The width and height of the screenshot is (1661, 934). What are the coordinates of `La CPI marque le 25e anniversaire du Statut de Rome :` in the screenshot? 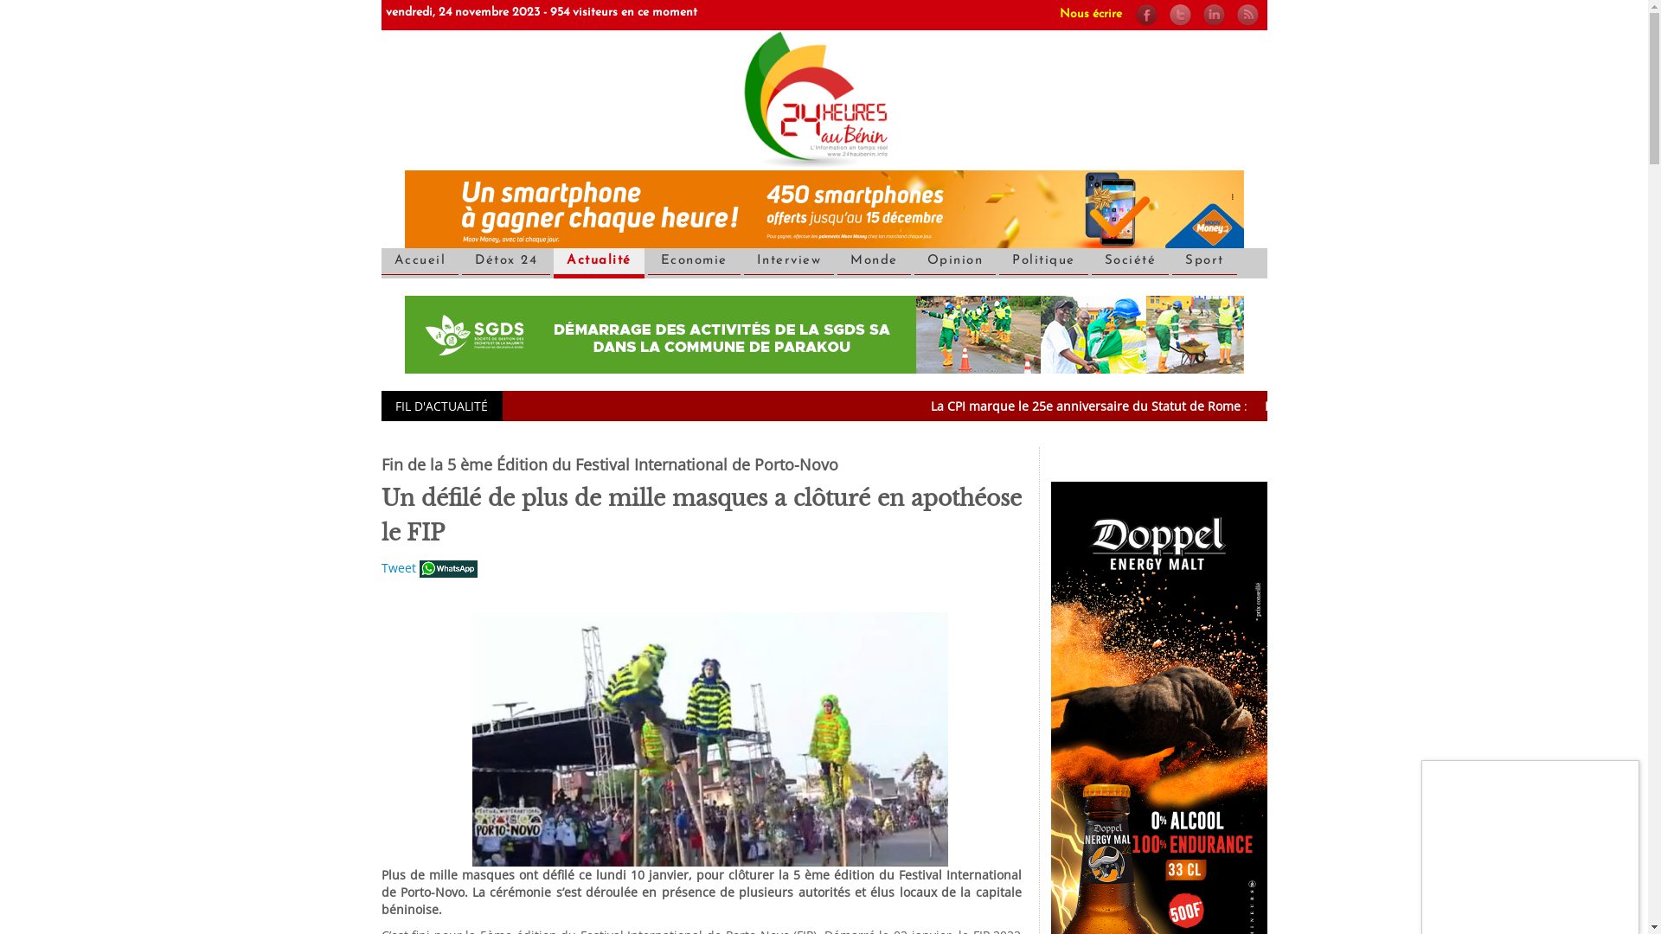 It's located at (1207, 406).